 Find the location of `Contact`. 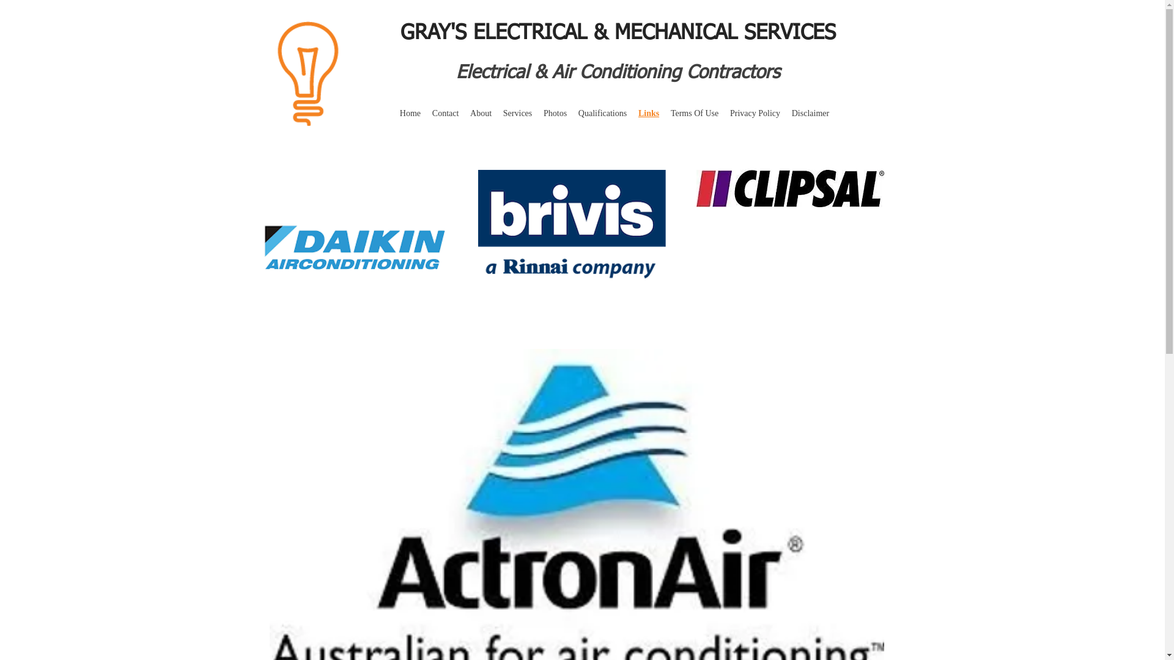

Contact is located at coordinates (445, 114).